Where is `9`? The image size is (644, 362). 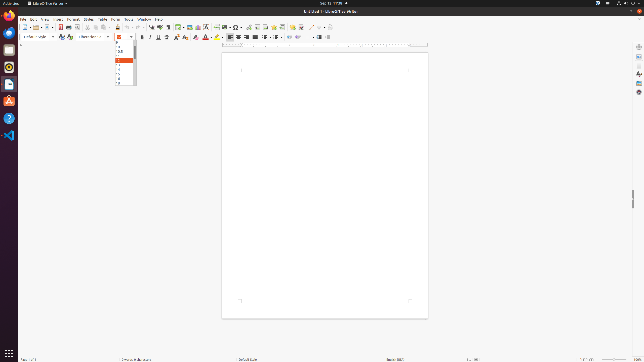 9 is located at coordinates (126, 42).